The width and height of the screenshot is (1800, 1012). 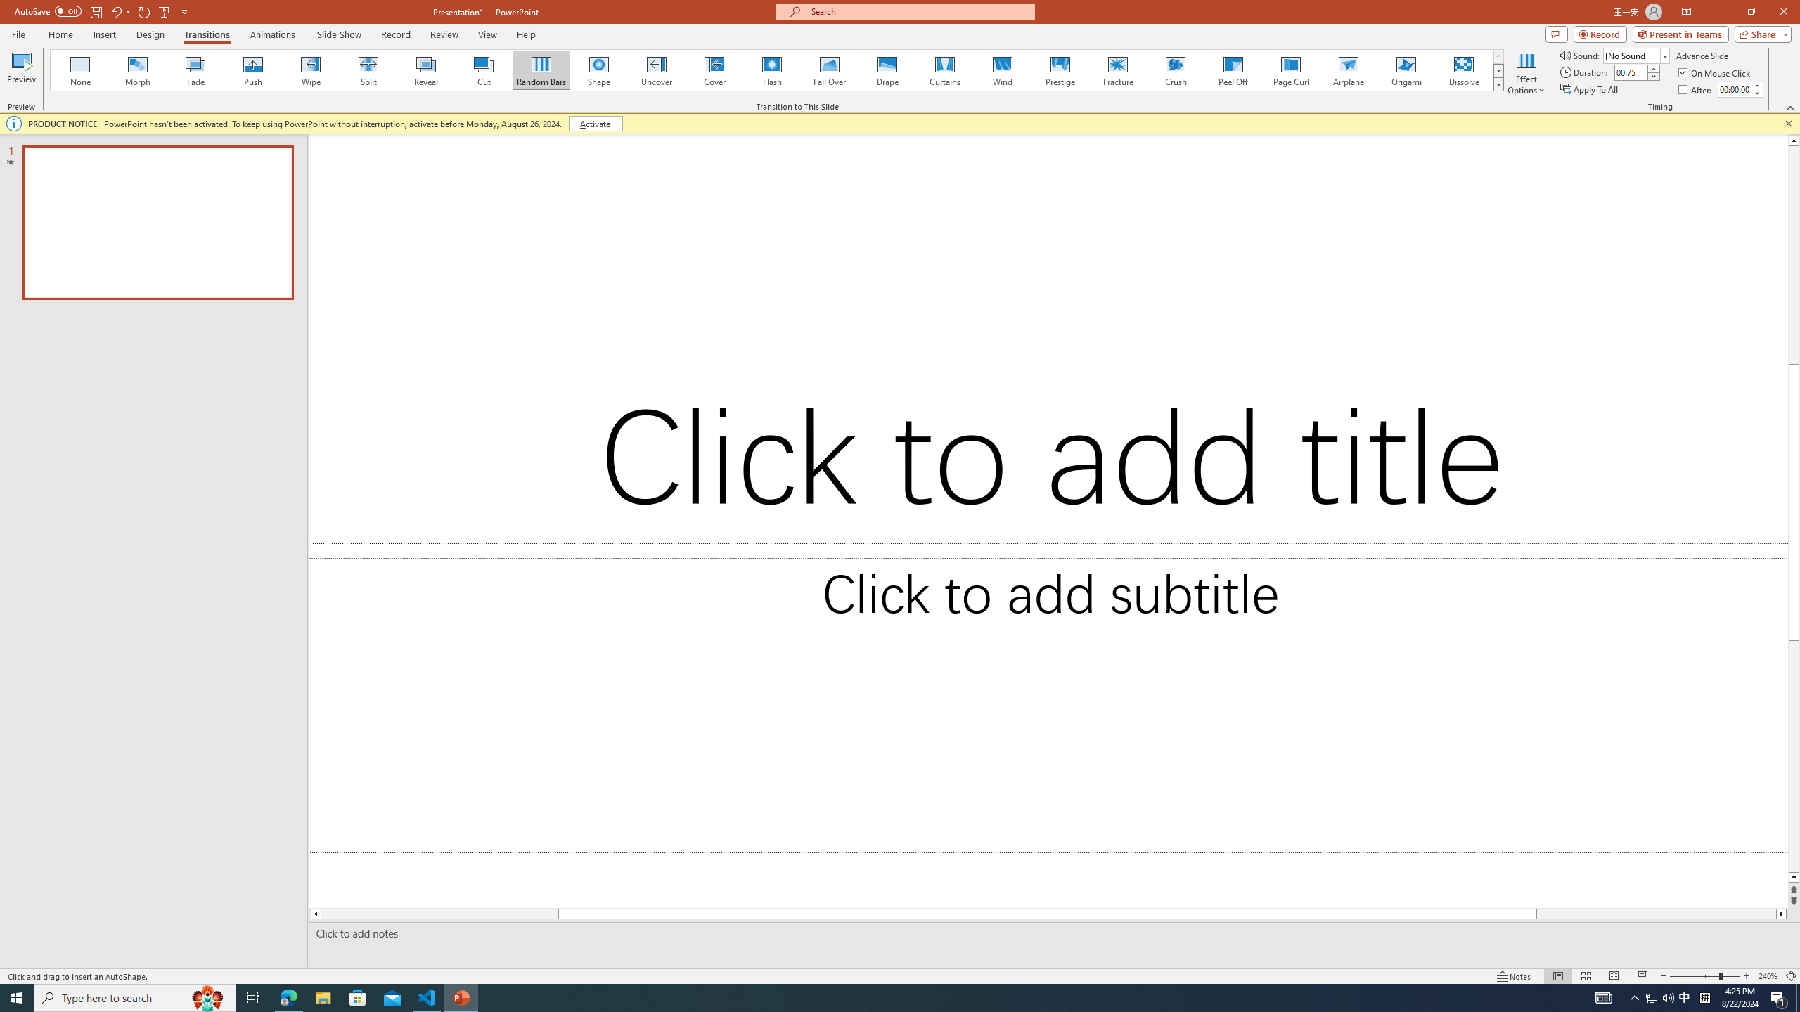 What do you see at coordinates (830, 70) in the screenshot?
I see `Fall Over` at bounding box center [830, 70].